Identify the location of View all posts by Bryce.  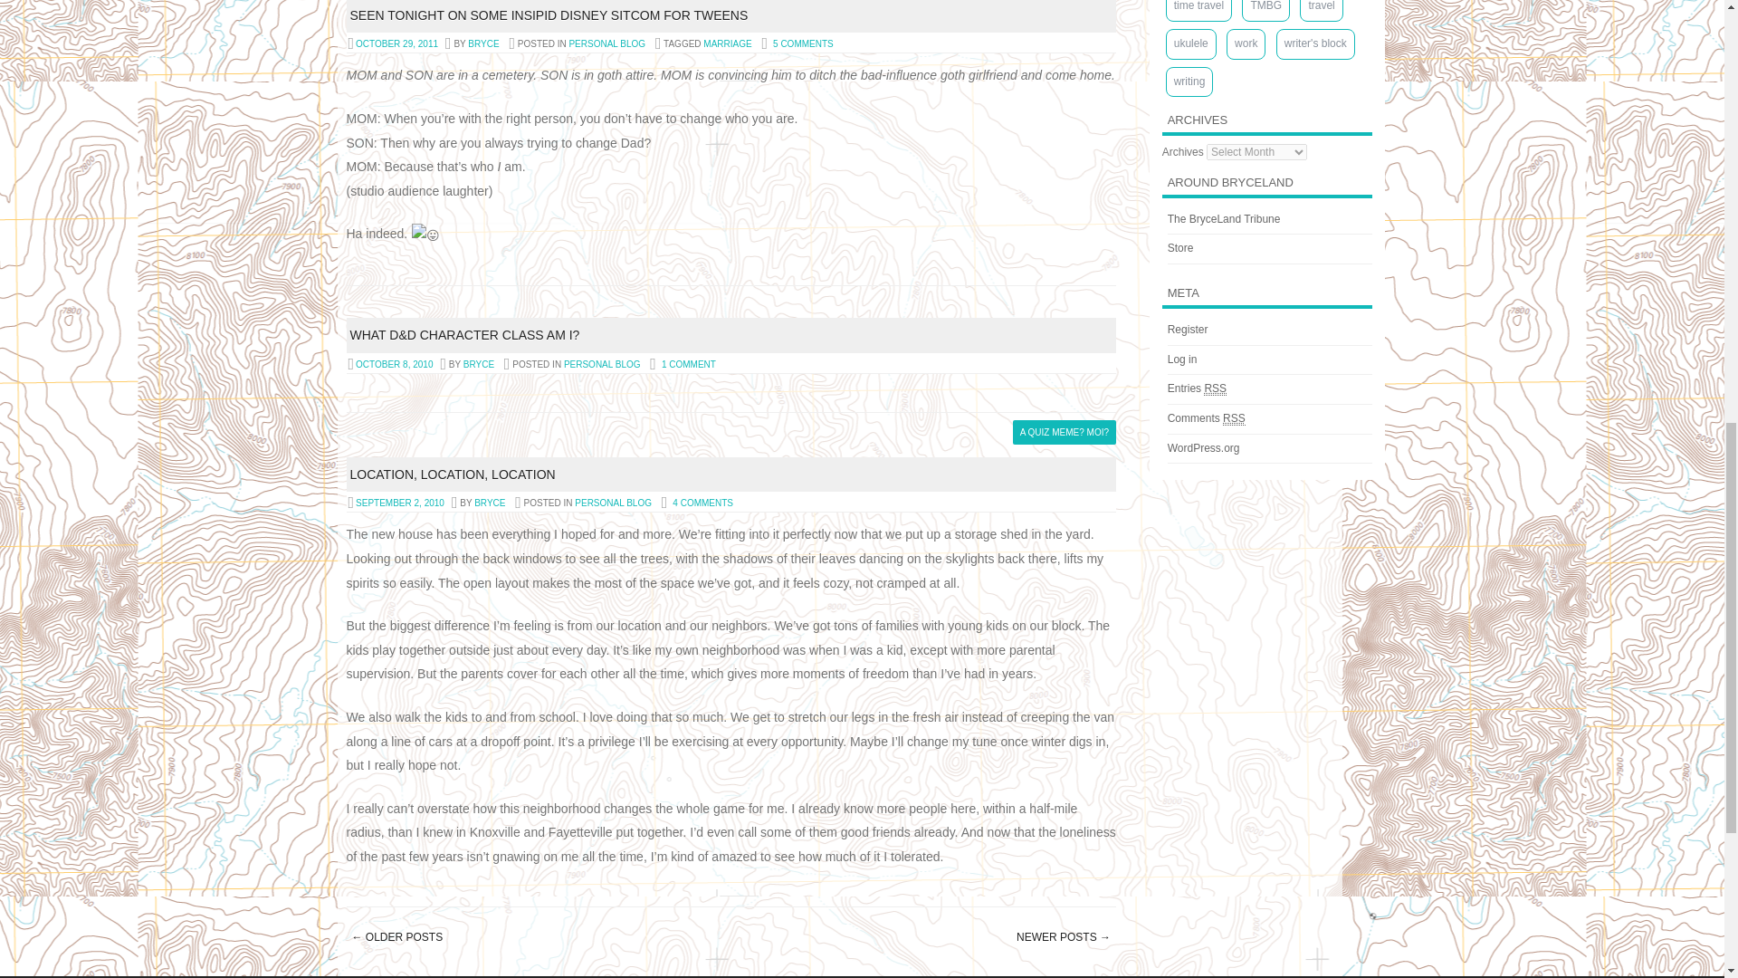
(483, 43).